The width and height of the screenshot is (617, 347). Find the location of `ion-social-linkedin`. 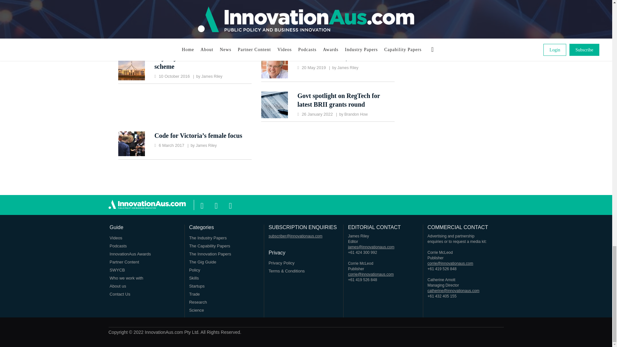

ion-social-linkedin is located at coordinates (230, 205).